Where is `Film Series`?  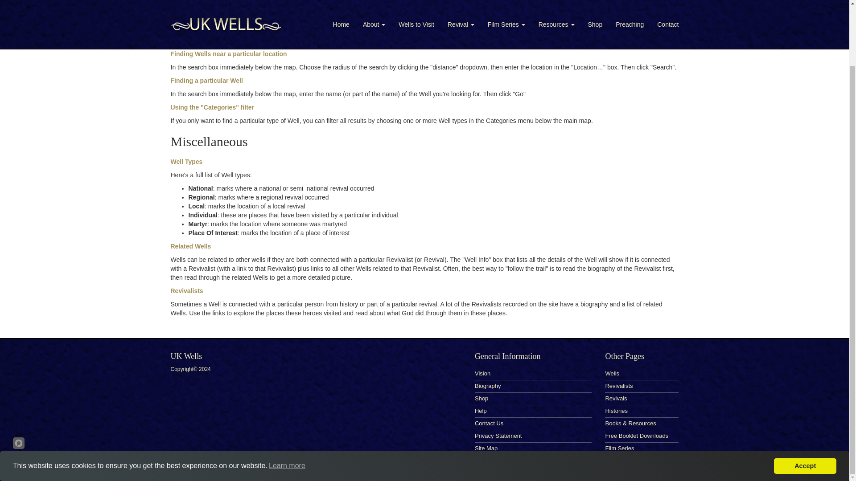
Film Series is located at coordinates (620, 448).